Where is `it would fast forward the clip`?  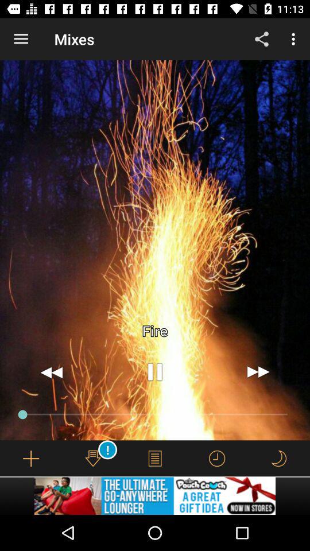
it would fast forward the clip is located at coordinates (258, 372).